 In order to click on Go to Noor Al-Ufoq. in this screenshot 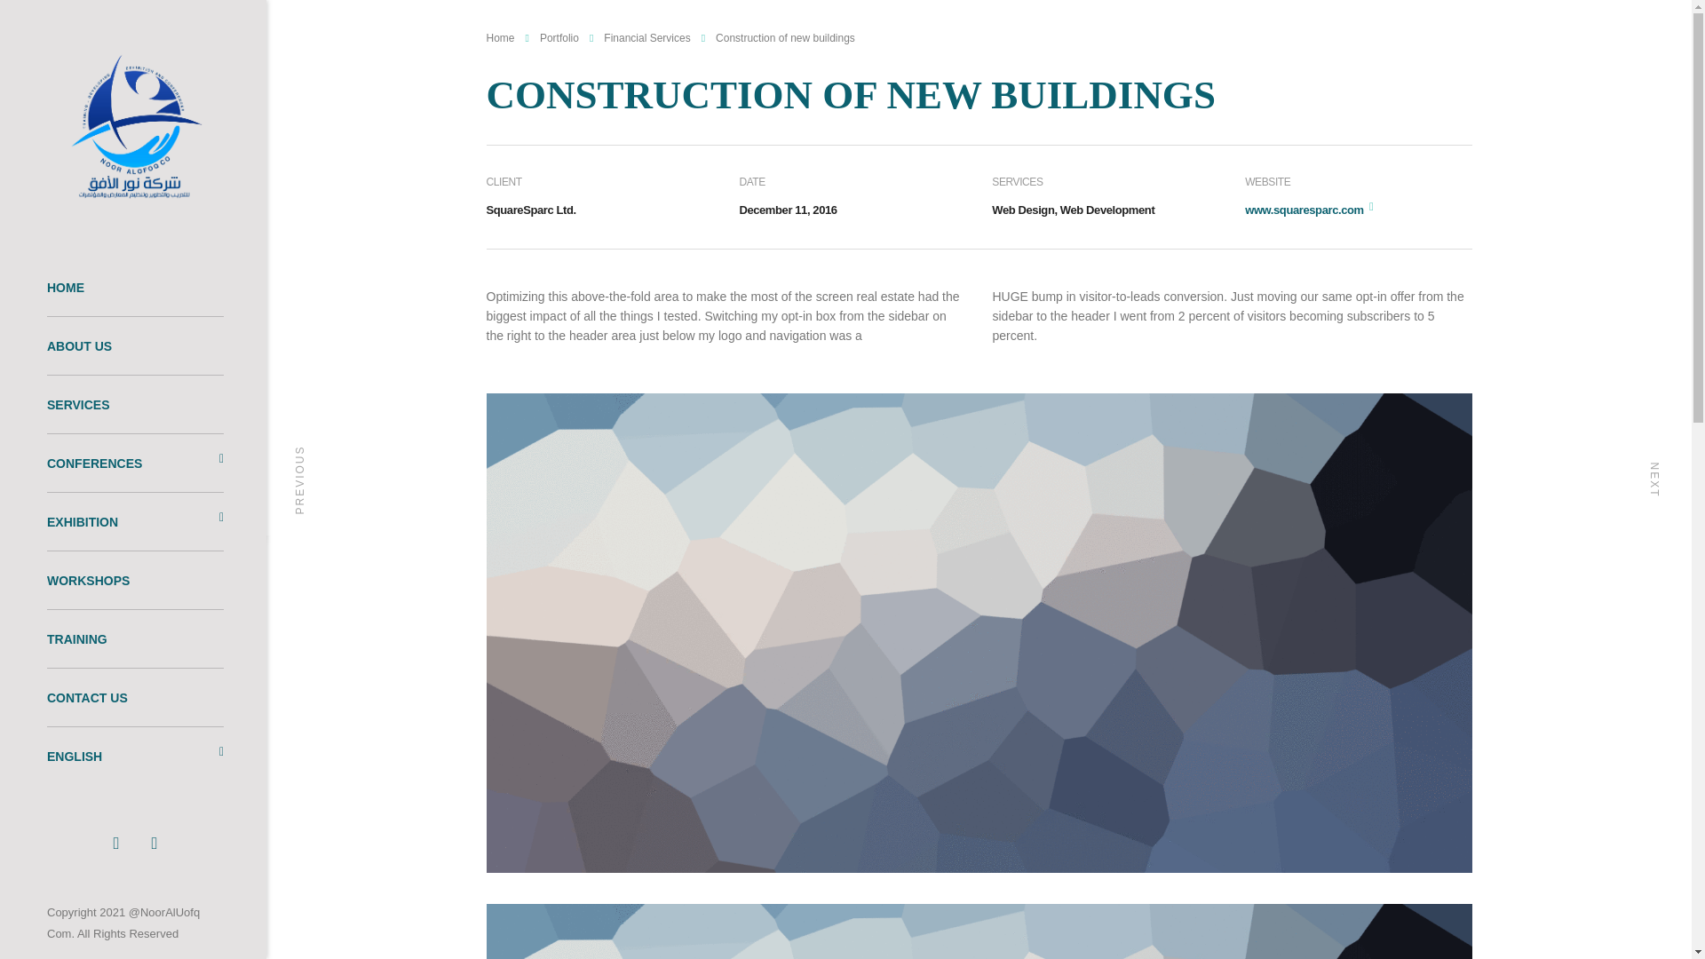, I will do `click(500, 37)`.